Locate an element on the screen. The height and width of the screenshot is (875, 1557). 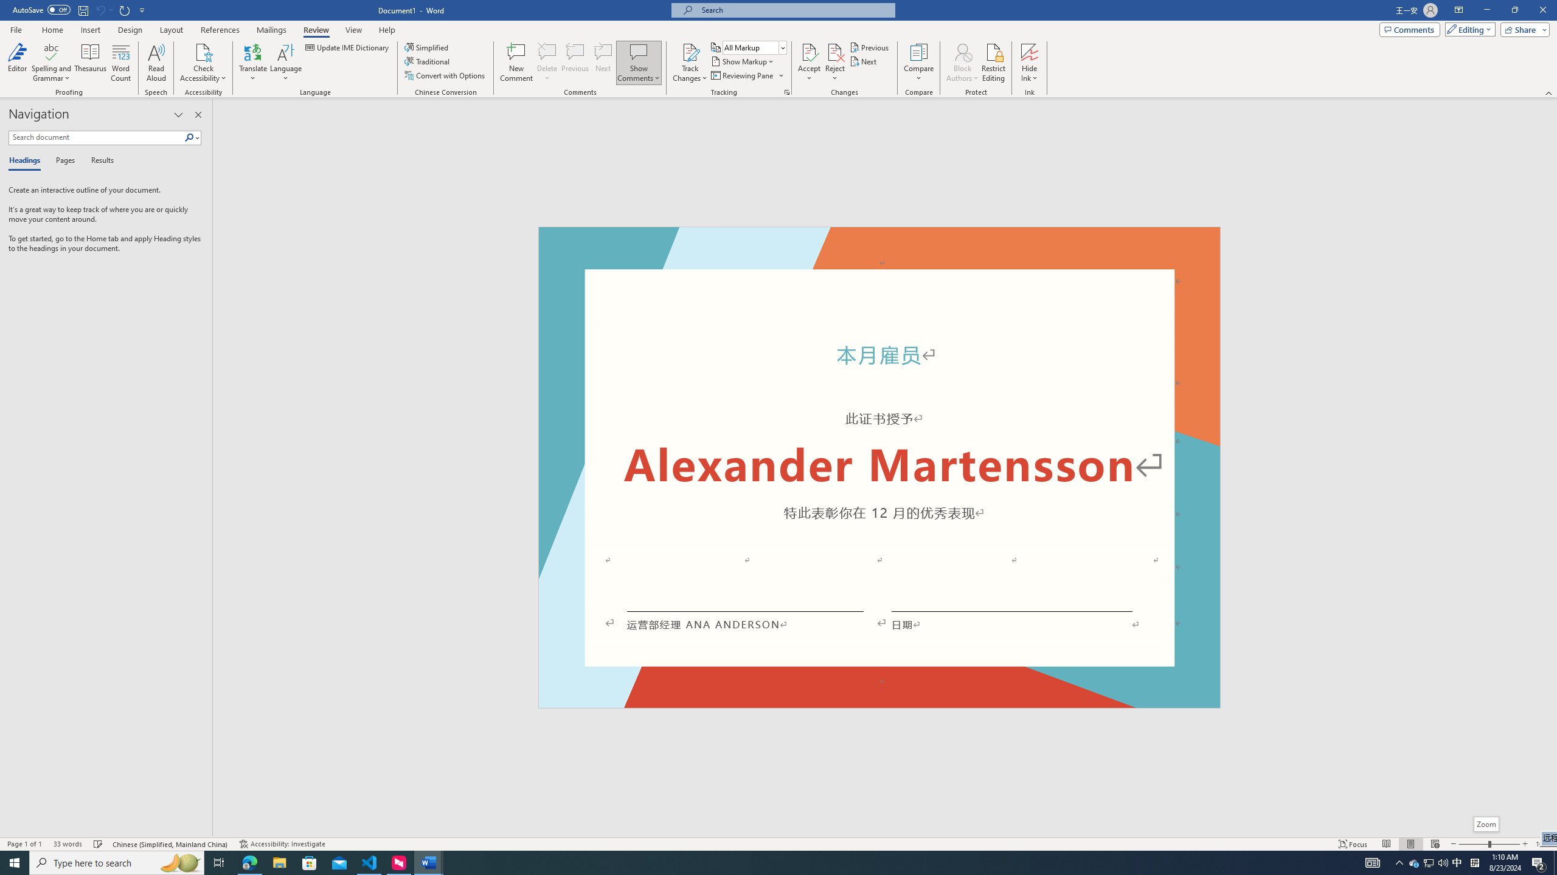
Restrict Editing is located at coordinates (994, 63).